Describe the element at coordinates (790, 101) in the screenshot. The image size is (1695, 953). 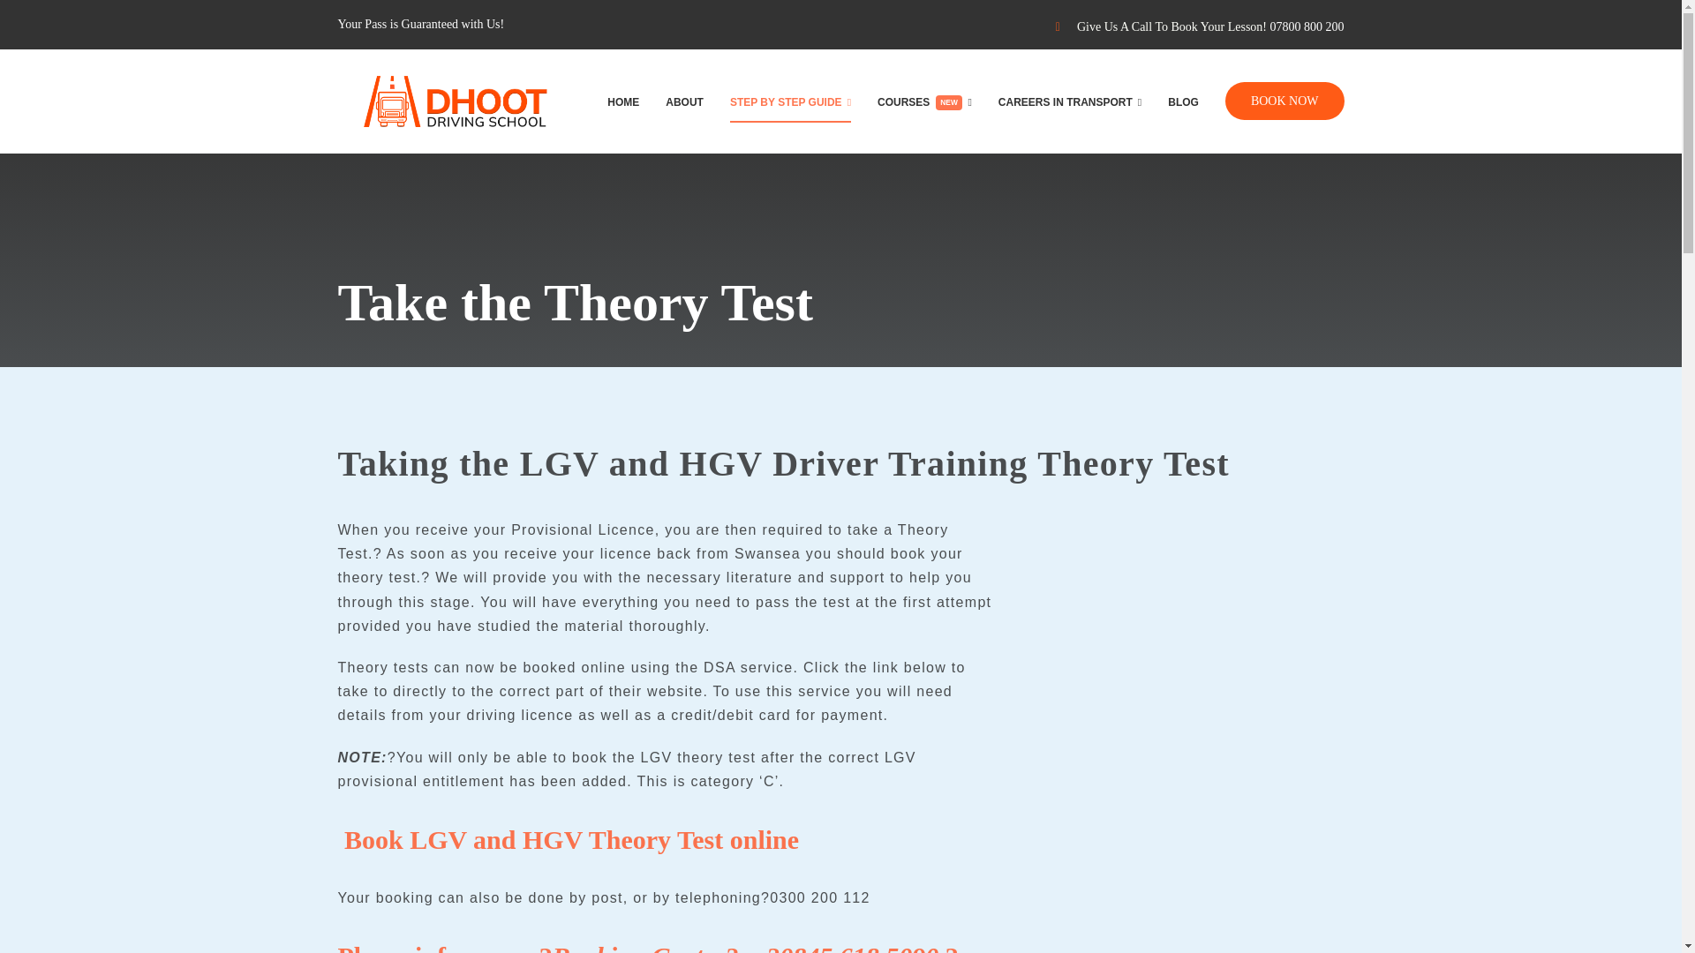
I see `STEP BY STEP GUIDE` at that location.